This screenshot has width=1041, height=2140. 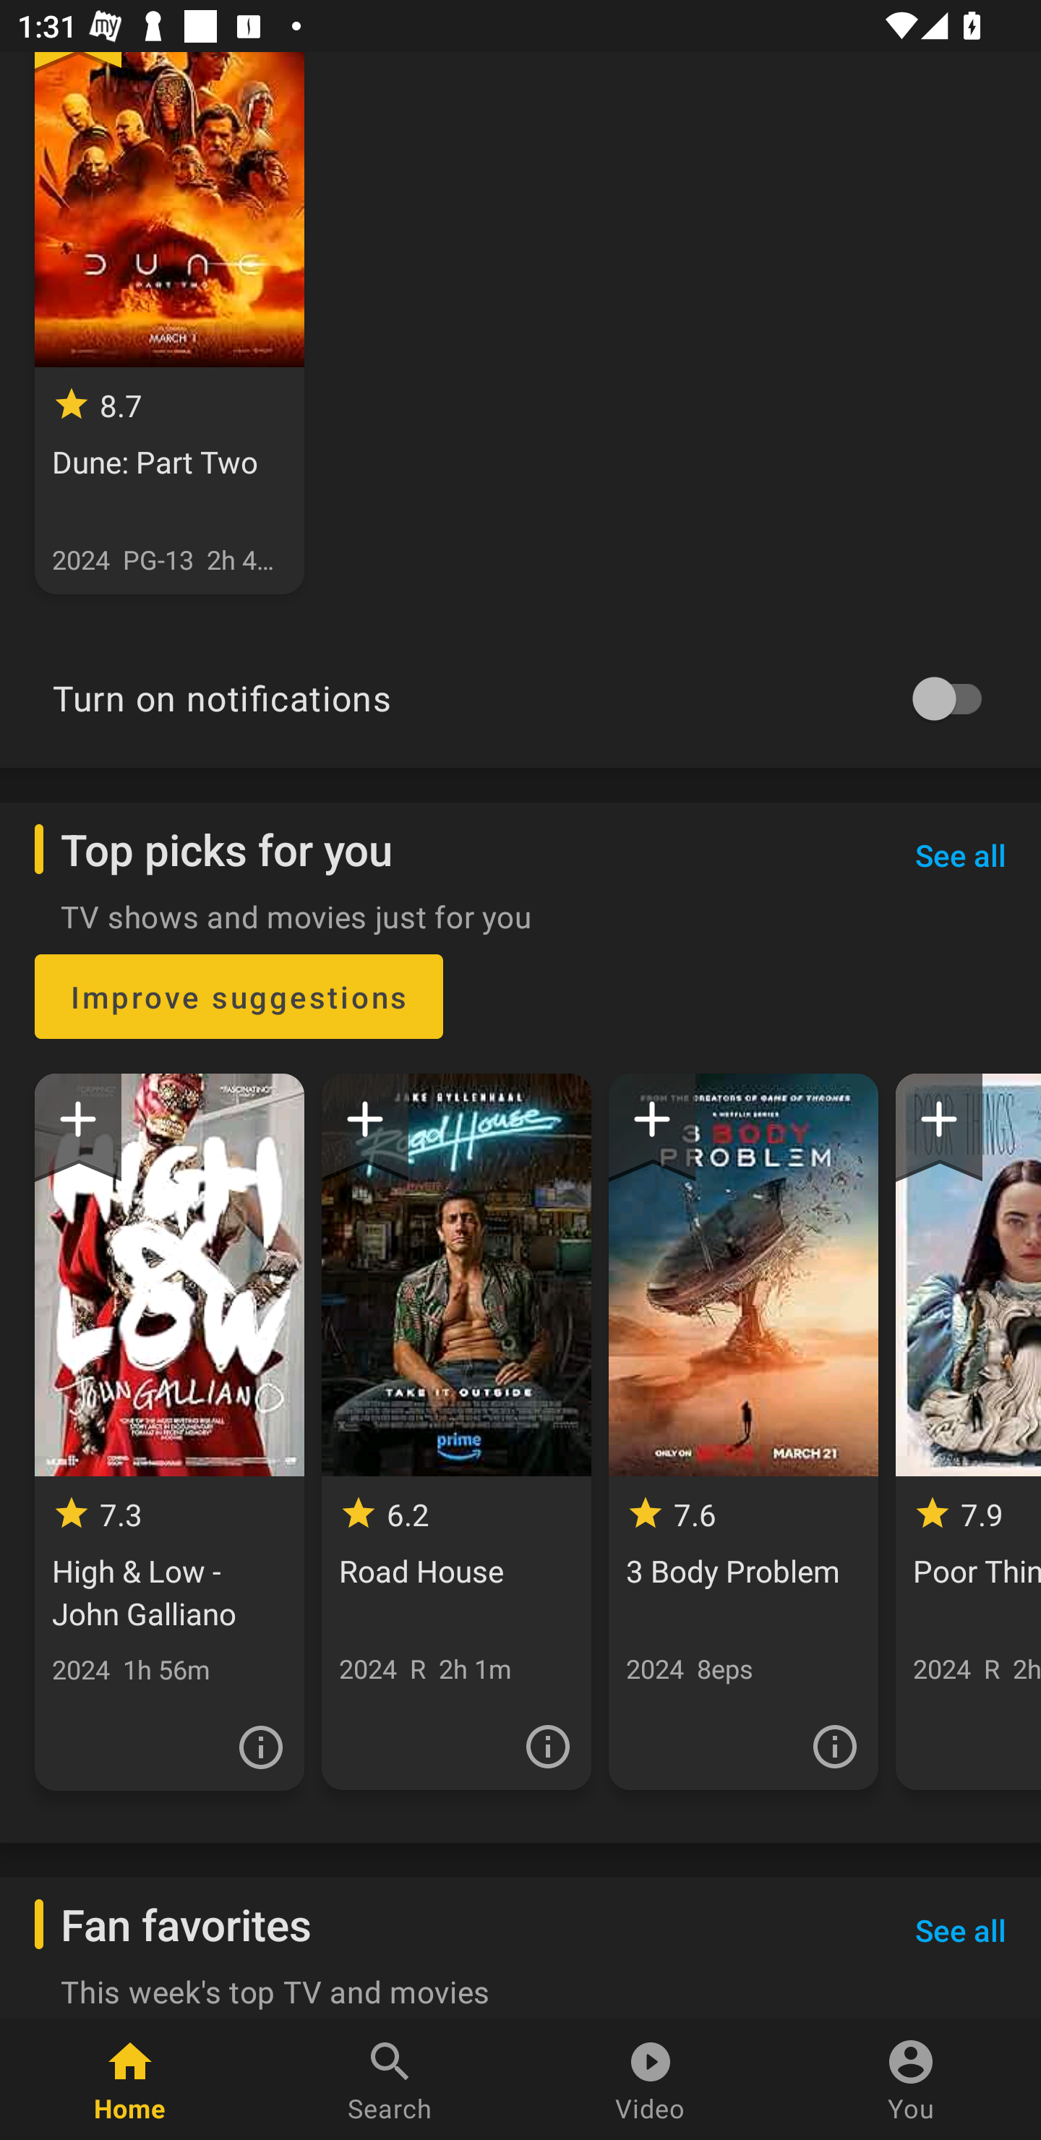 What do you see at coordinates (960, 855) in the screenshot?
I see `See all See all Top picks for you` at bounding box center [960, 855].